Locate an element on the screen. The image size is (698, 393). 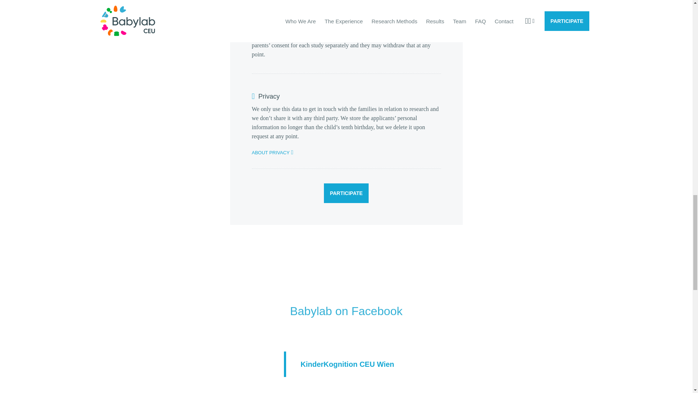
KinderKognition CEU Wien is located at coordinates (348, 364).